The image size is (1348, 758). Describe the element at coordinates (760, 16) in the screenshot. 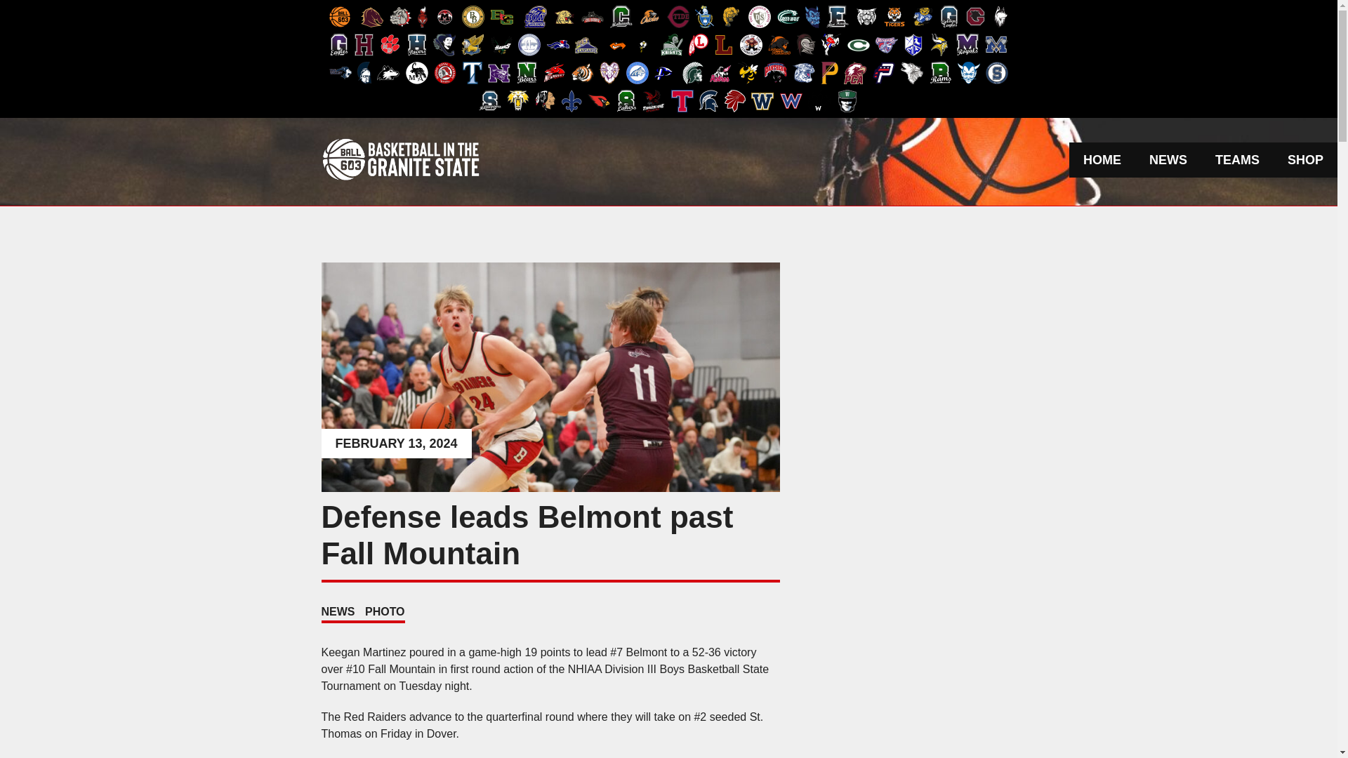

I see `Derryfield` at that location.